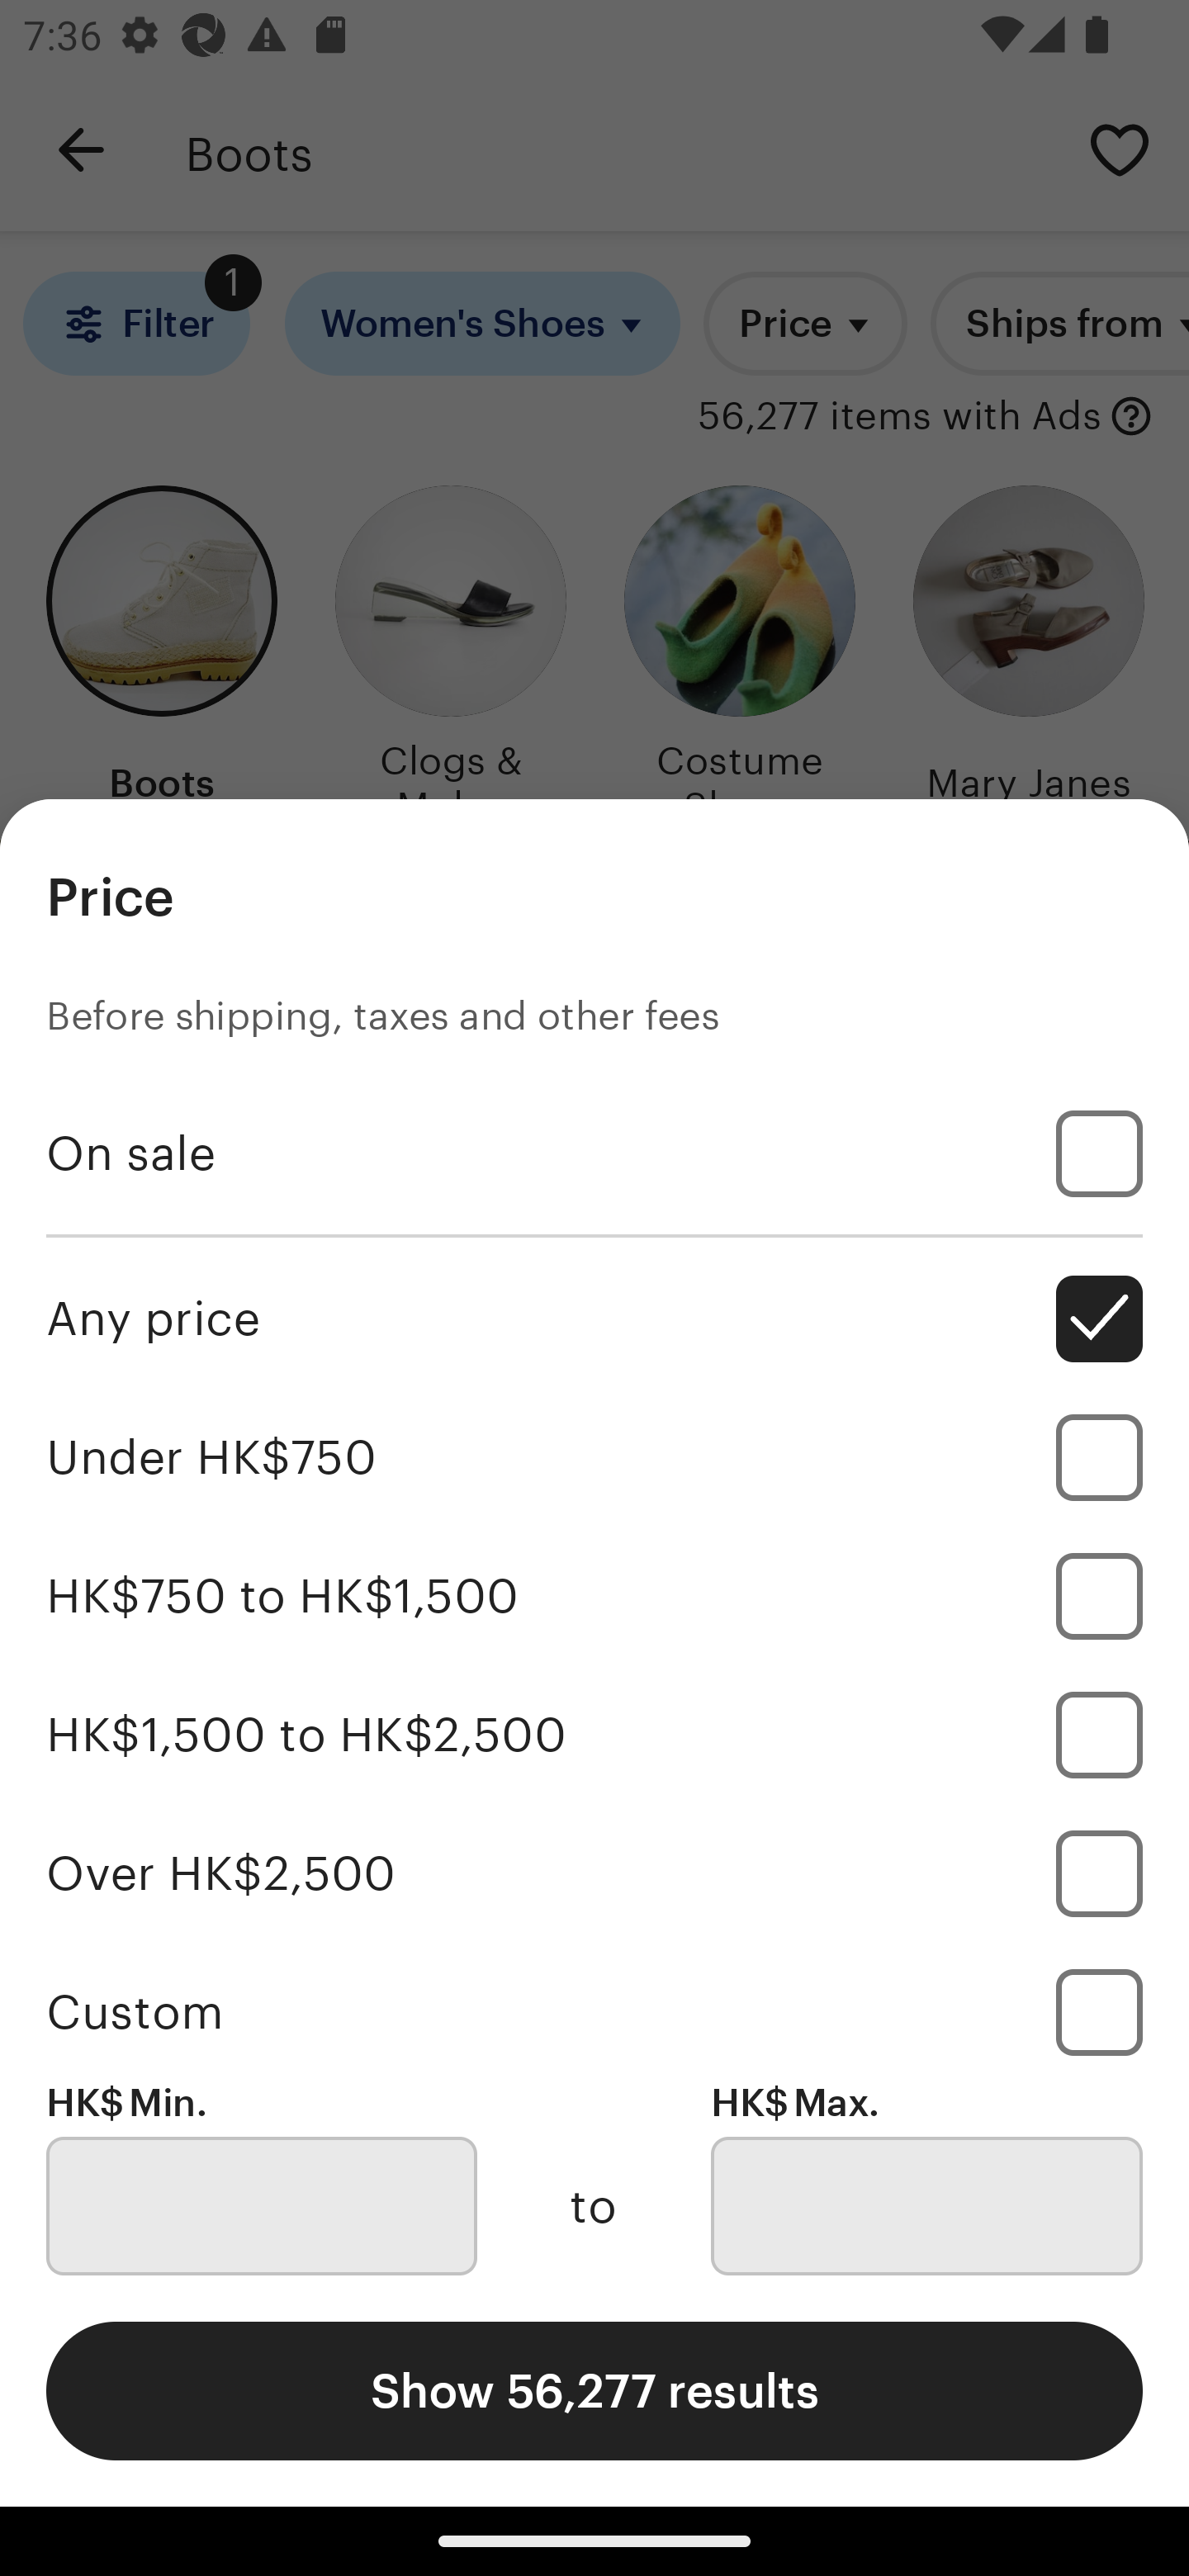 The image size is (1189, 2576). What do you see at coordinates (594, 2011) in the screenshot?
I see `Custom` at bounding box center [594, 2011].